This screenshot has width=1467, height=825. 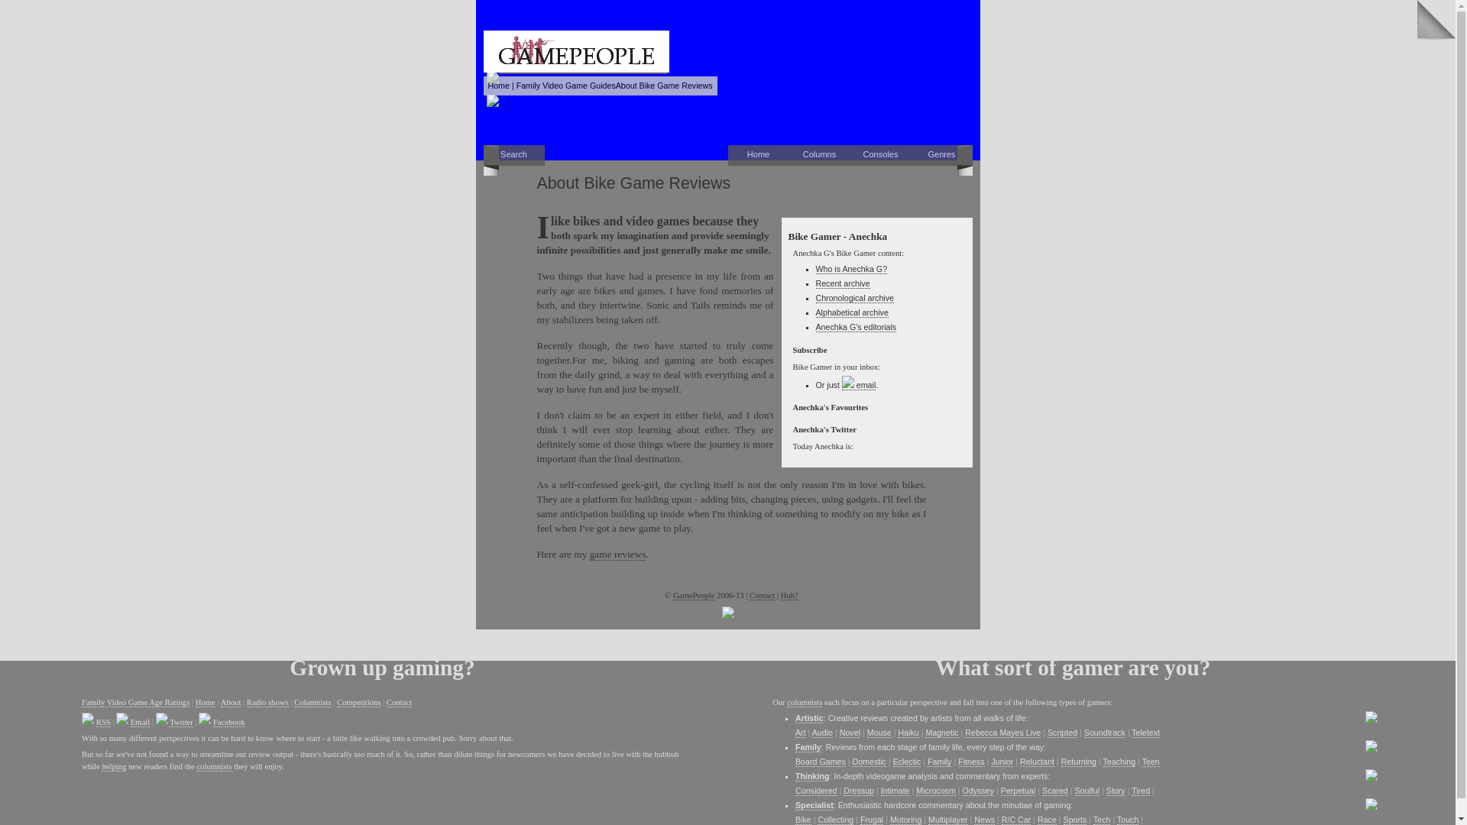 I want to click on Search, so click(x=513, y=156).